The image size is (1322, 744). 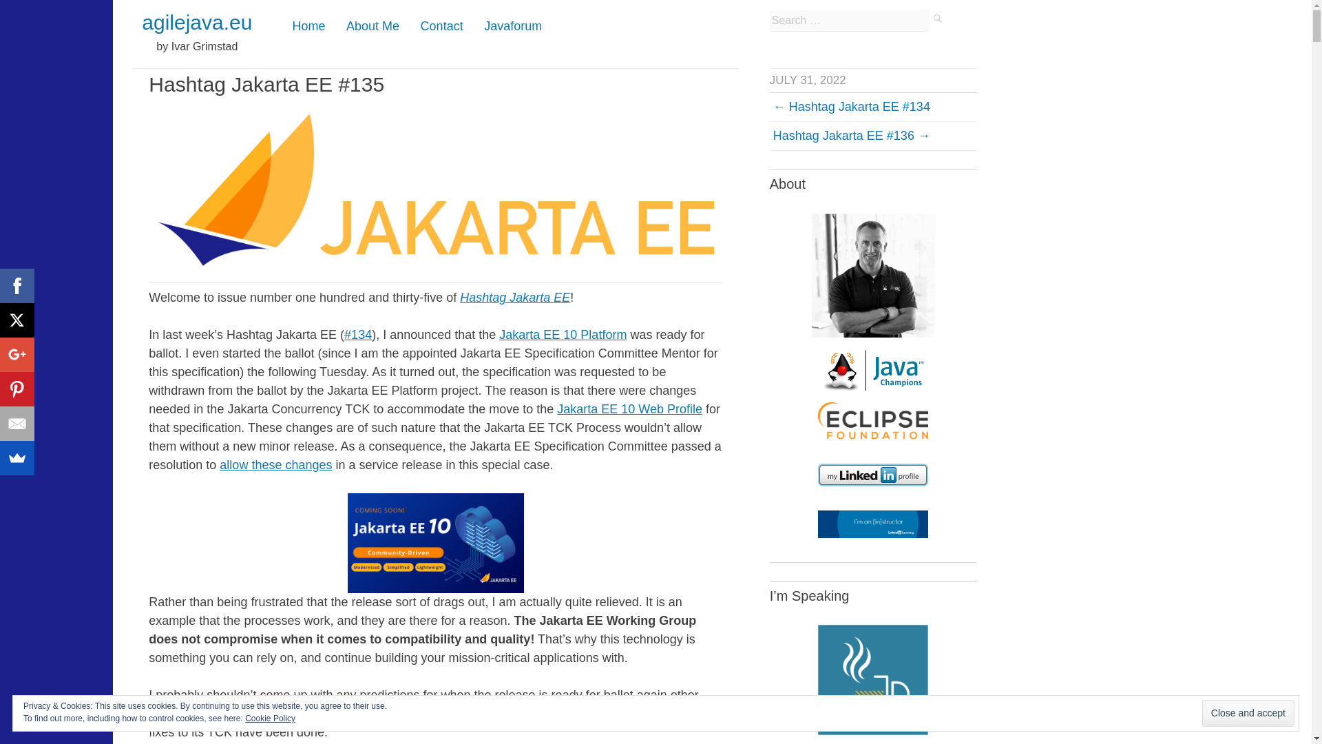 I want to click on Jakarta EE 10 Platform, so click(x=563, y=335).